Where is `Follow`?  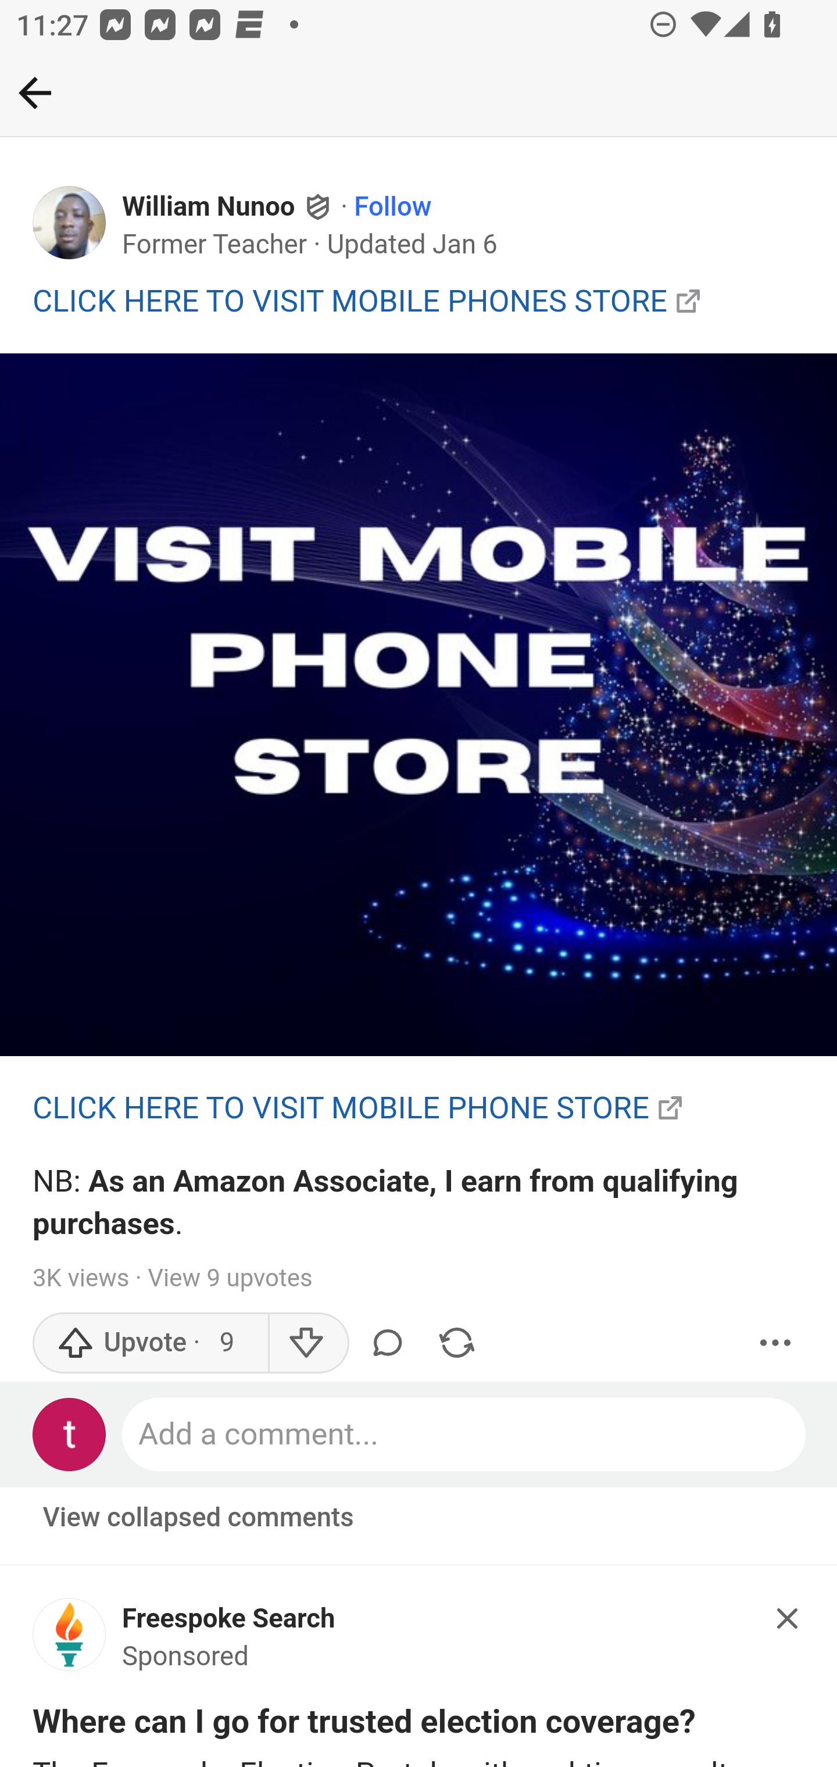
Follow is located at coordinates (393, 207).